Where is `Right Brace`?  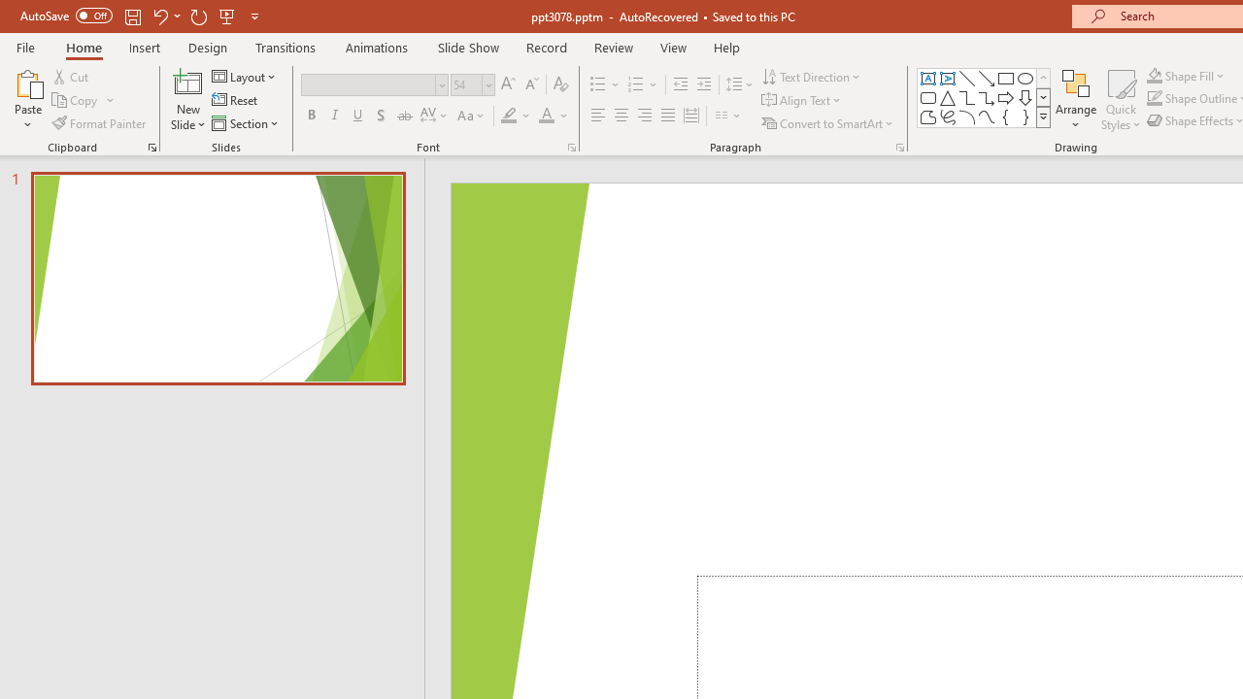
Right Brace is located at coordinates (1025, 116).